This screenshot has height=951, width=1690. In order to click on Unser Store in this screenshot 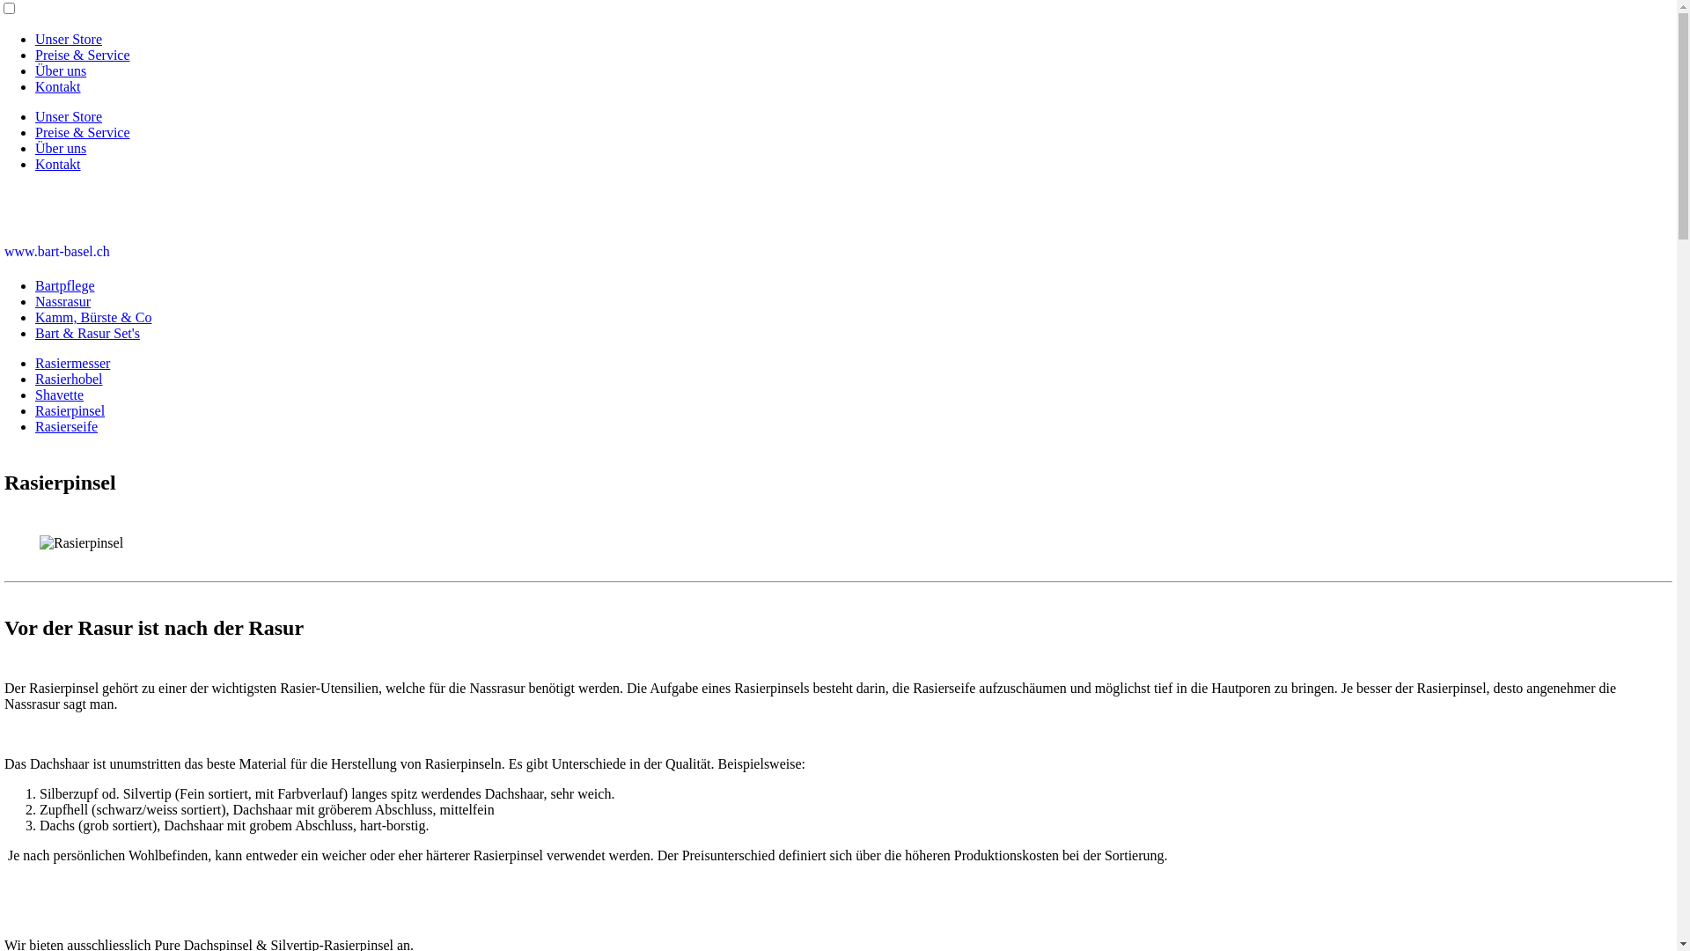, I will do `click(69, 39)`.